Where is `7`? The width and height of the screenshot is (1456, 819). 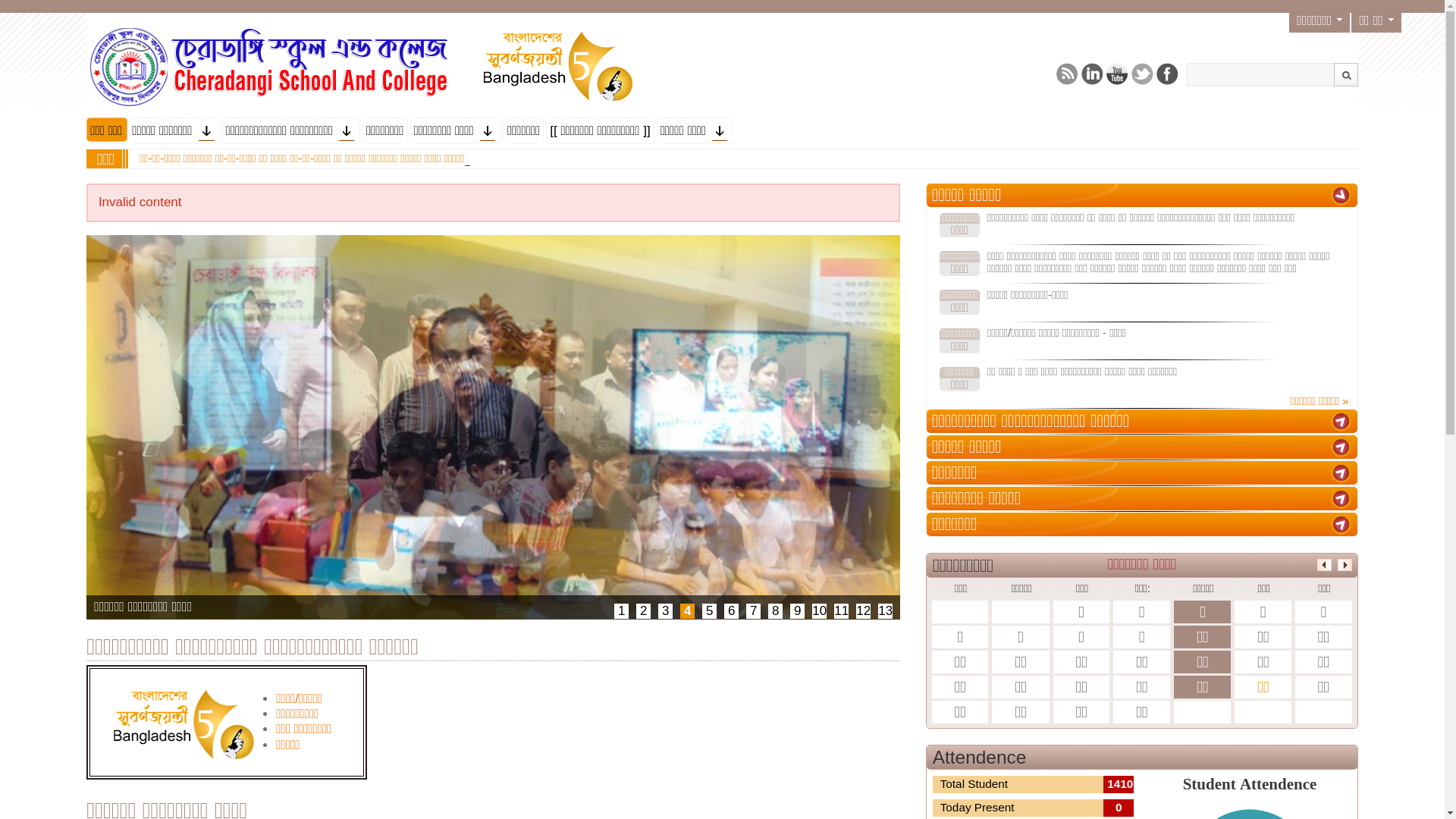 7 is located at coordinates (752, 611).